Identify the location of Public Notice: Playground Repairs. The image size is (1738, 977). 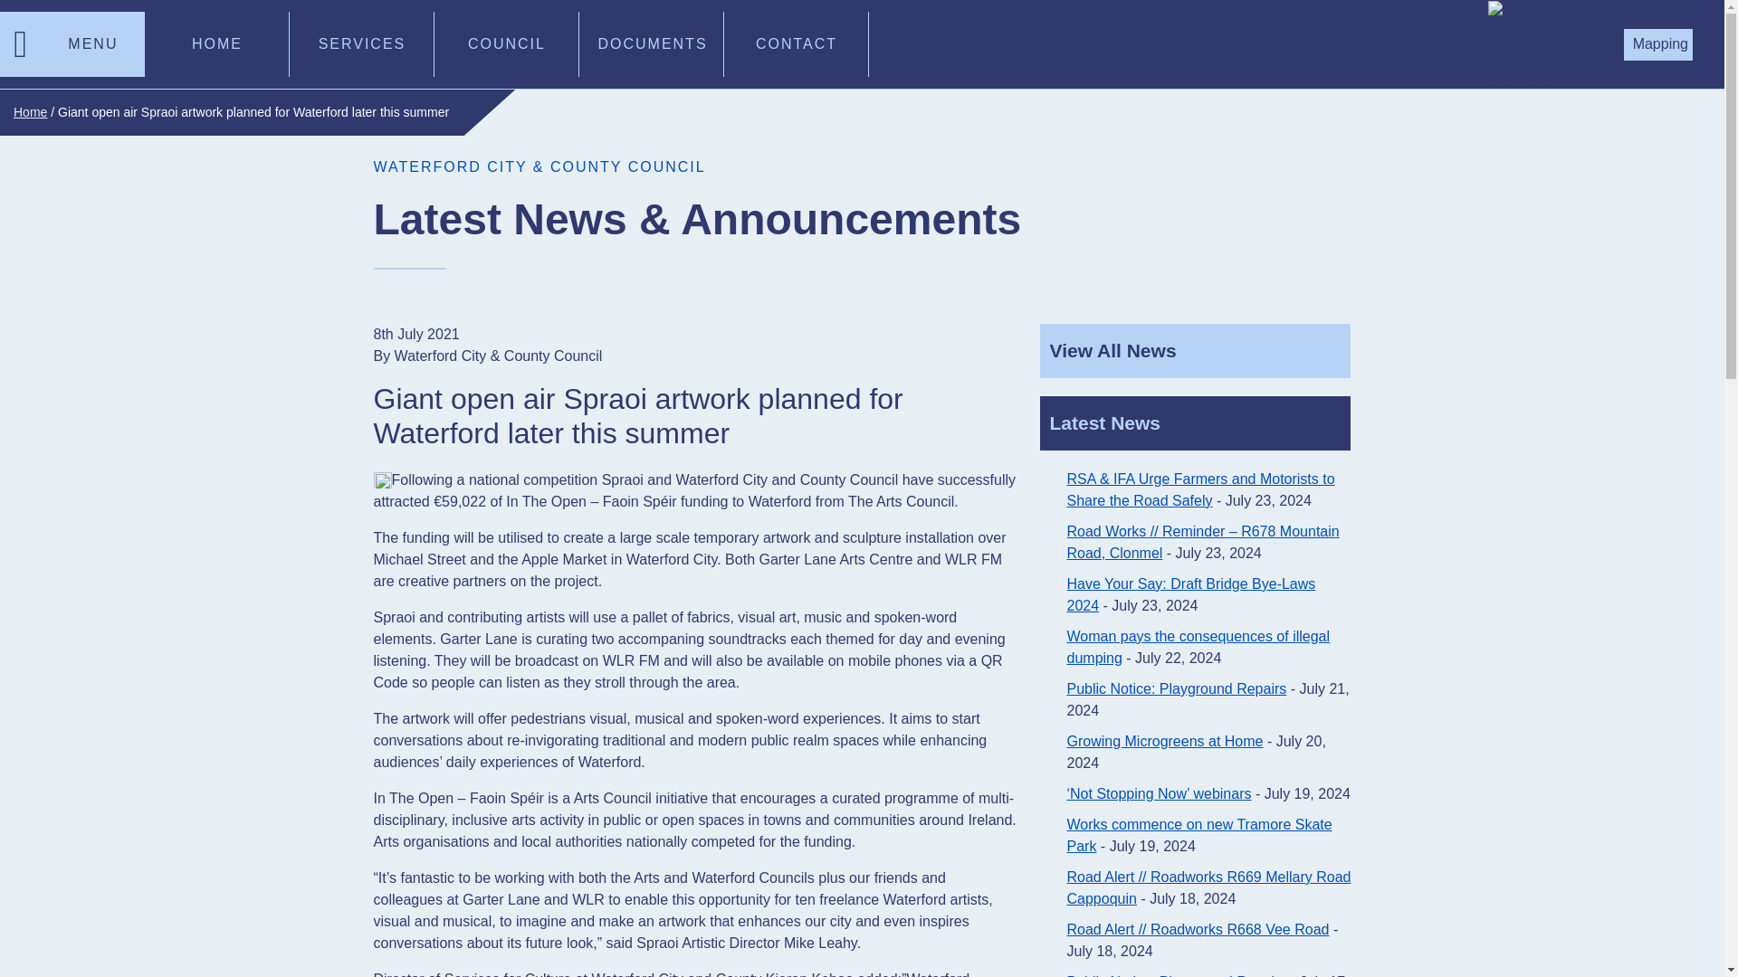
(1176, 688).